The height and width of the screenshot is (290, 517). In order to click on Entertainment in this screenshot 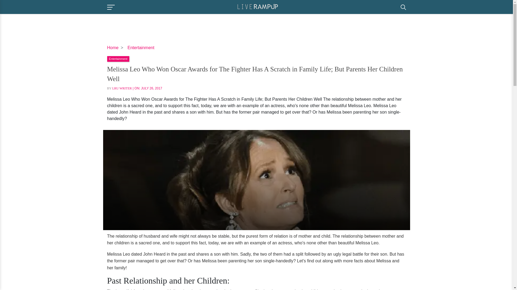, I will do `click(118, 58)`.